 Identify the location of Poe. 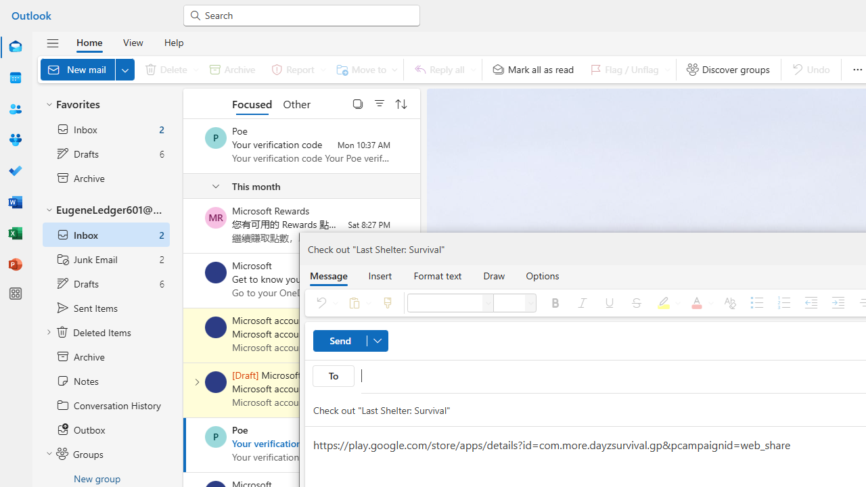
(216, 437).